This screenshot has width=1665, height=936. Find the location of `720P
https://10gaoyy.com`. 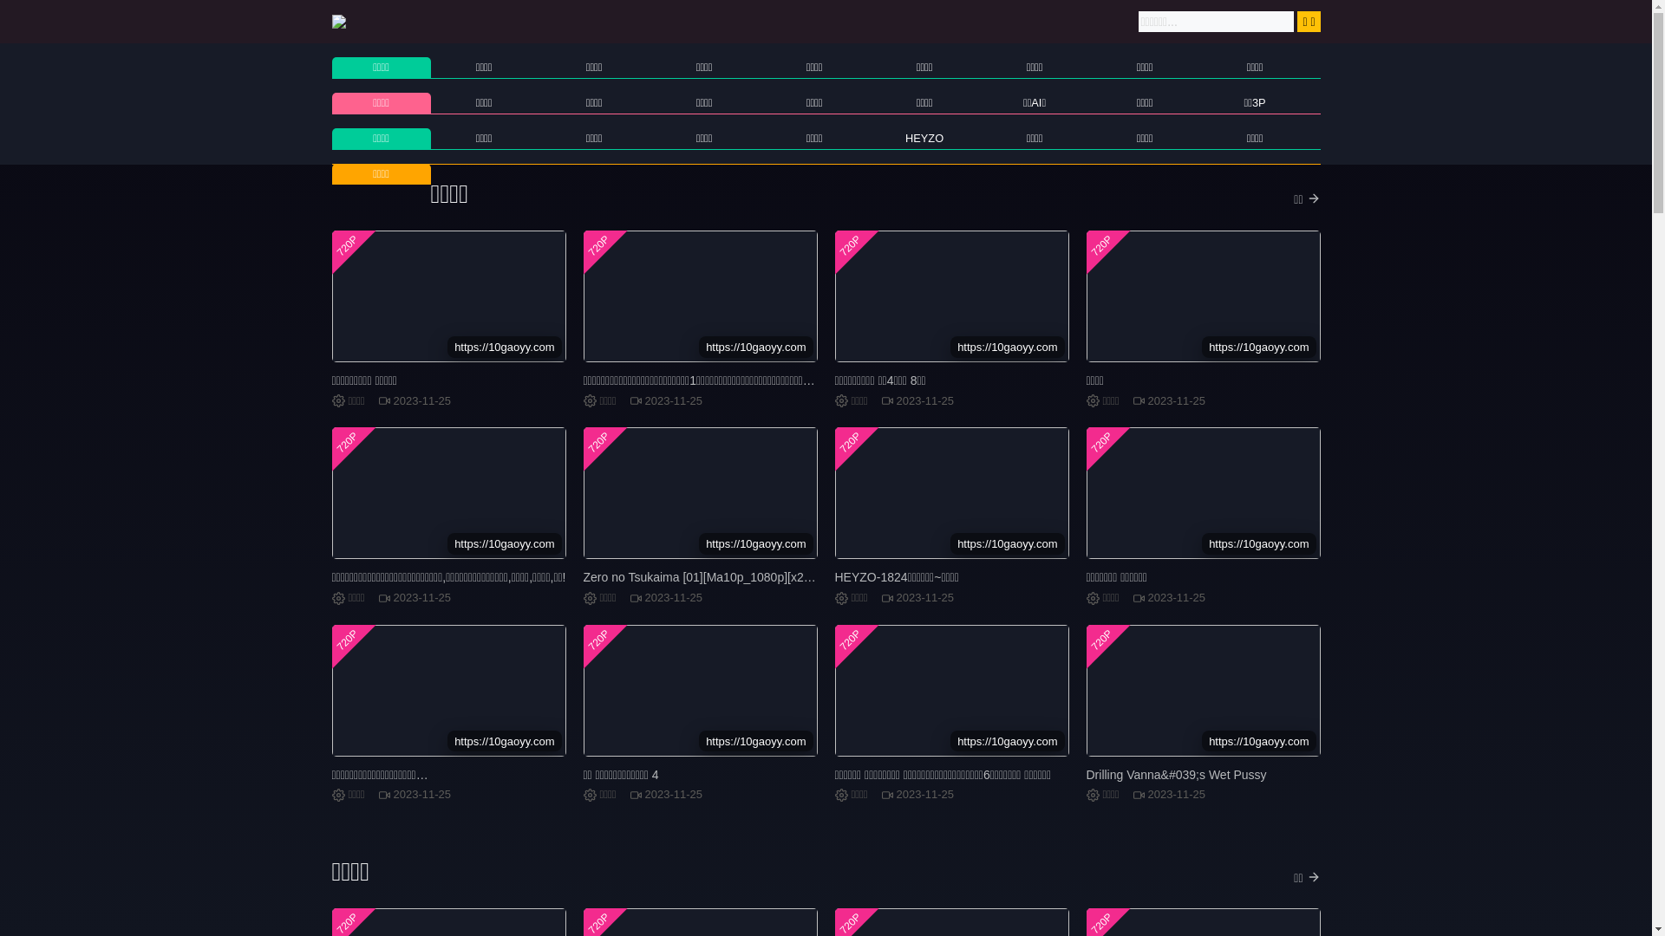

720P
https://10gaoyy.com is located at coordinates (700, 691).